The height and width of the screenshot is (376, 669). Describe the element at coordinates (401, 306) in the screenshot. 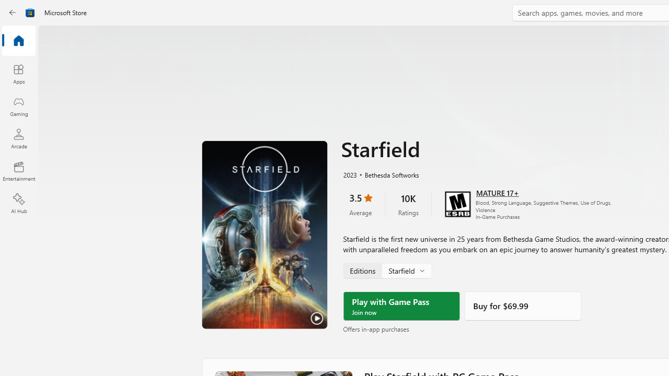

I see `Play with Game Pass` at that location.